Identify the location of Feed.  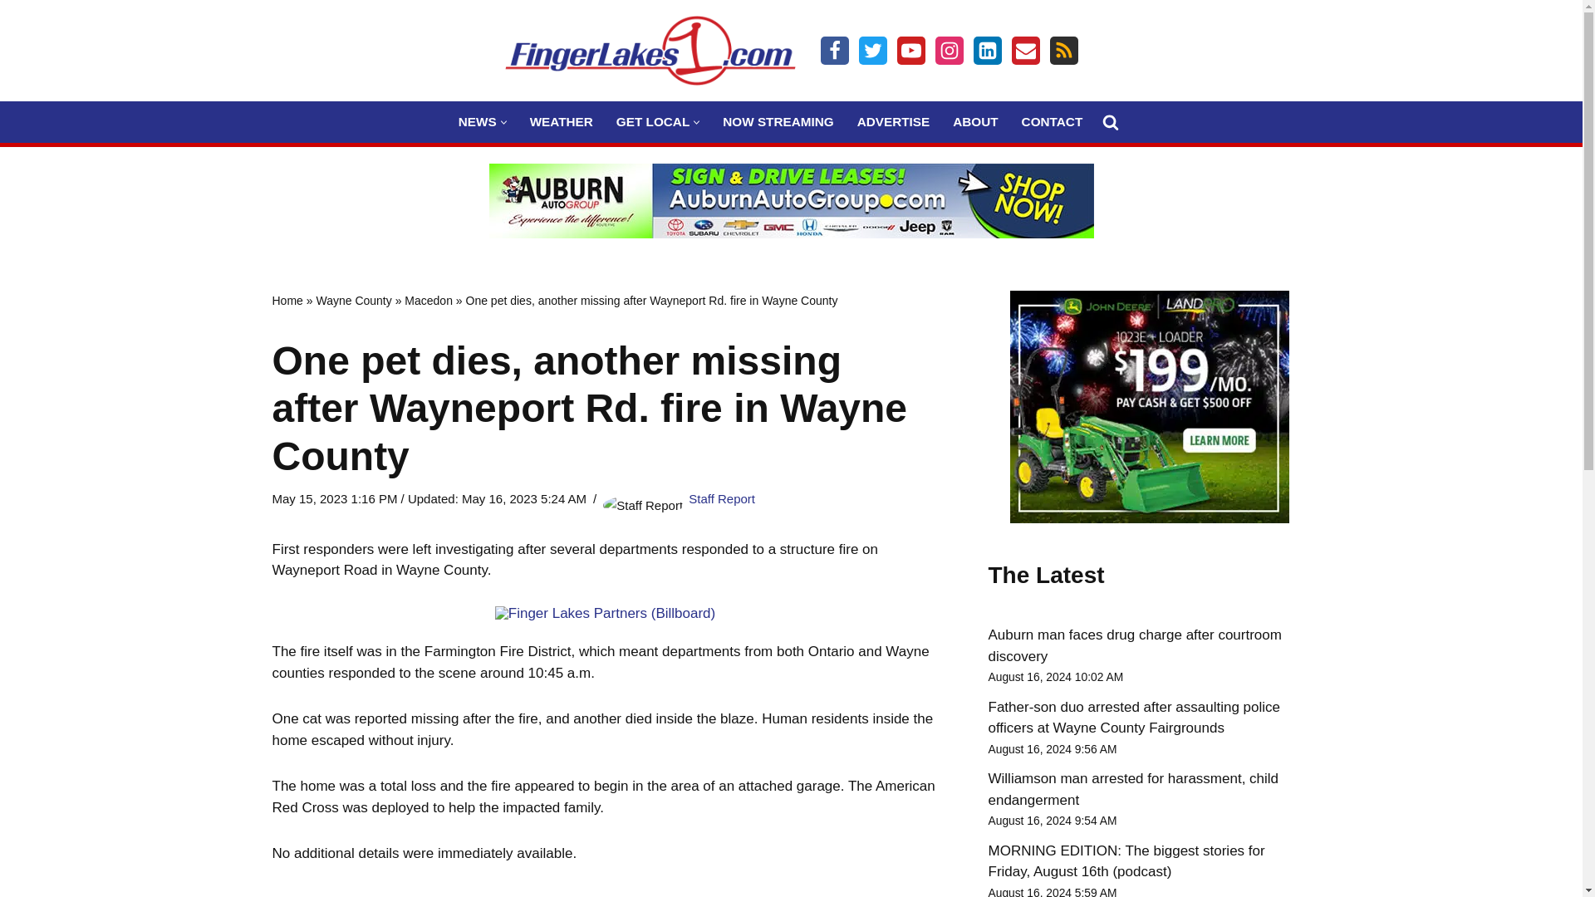
(1063, 50).